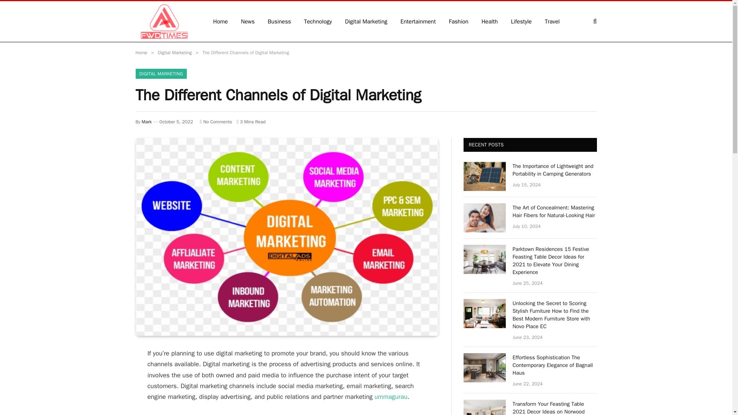 Image resolution: width=738 pixels, height=415 pixels. Describe the element at coordinates (175, 52) in the screenshot. I see `Digital Marketing` at that location.